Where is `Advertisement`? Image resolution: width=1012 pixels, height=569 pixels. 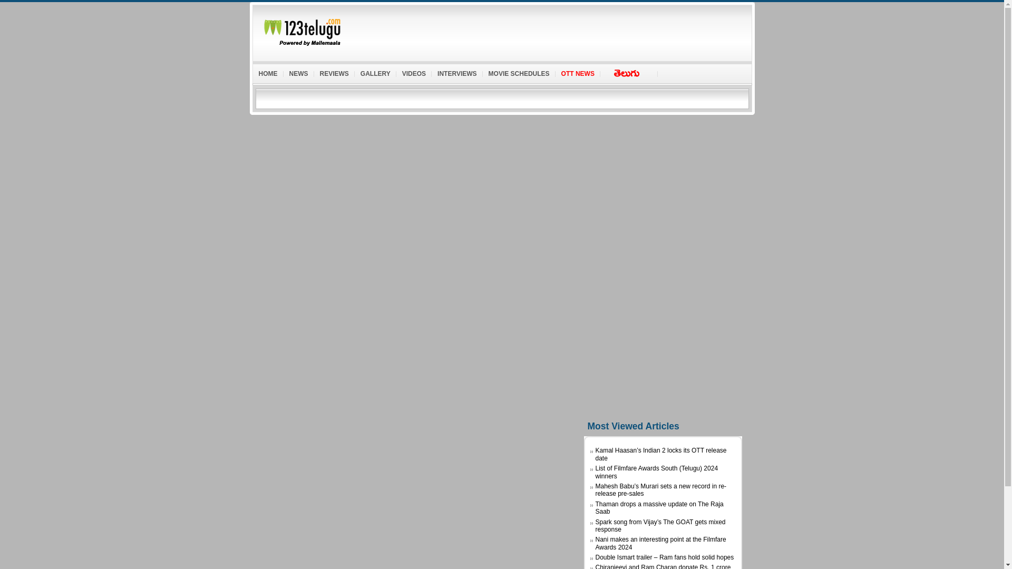
Advertisement is located at coordinates (556, 30).